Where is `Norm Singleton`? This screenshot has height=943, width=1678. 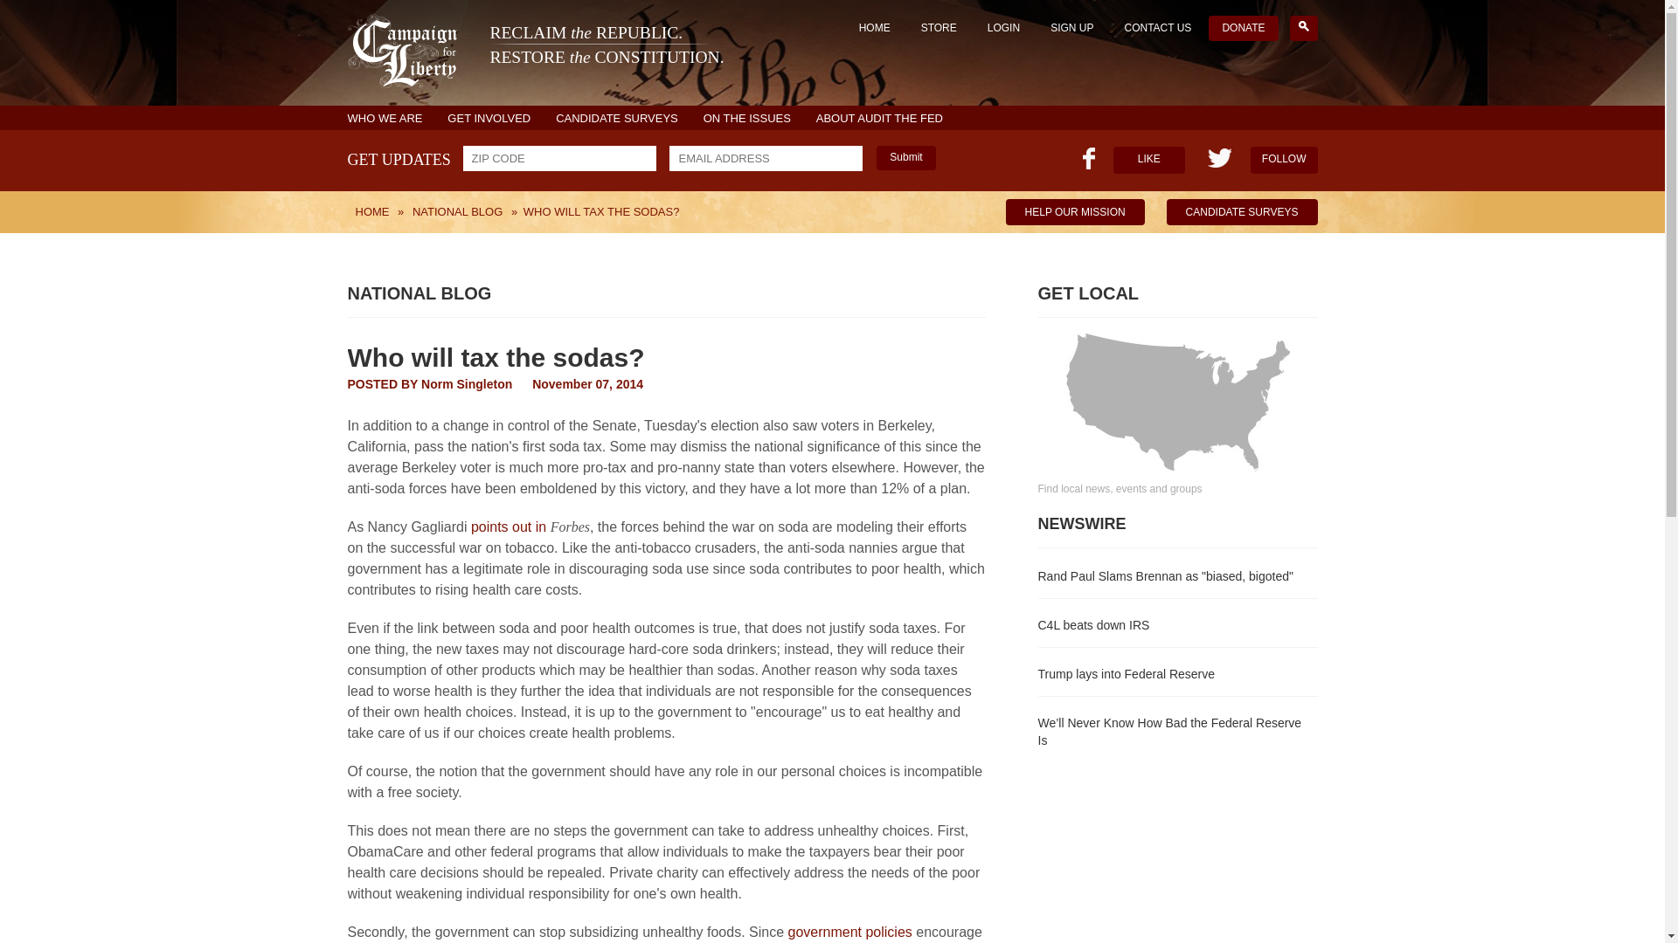
Norm Singleton is located at coordinates (466, 384).